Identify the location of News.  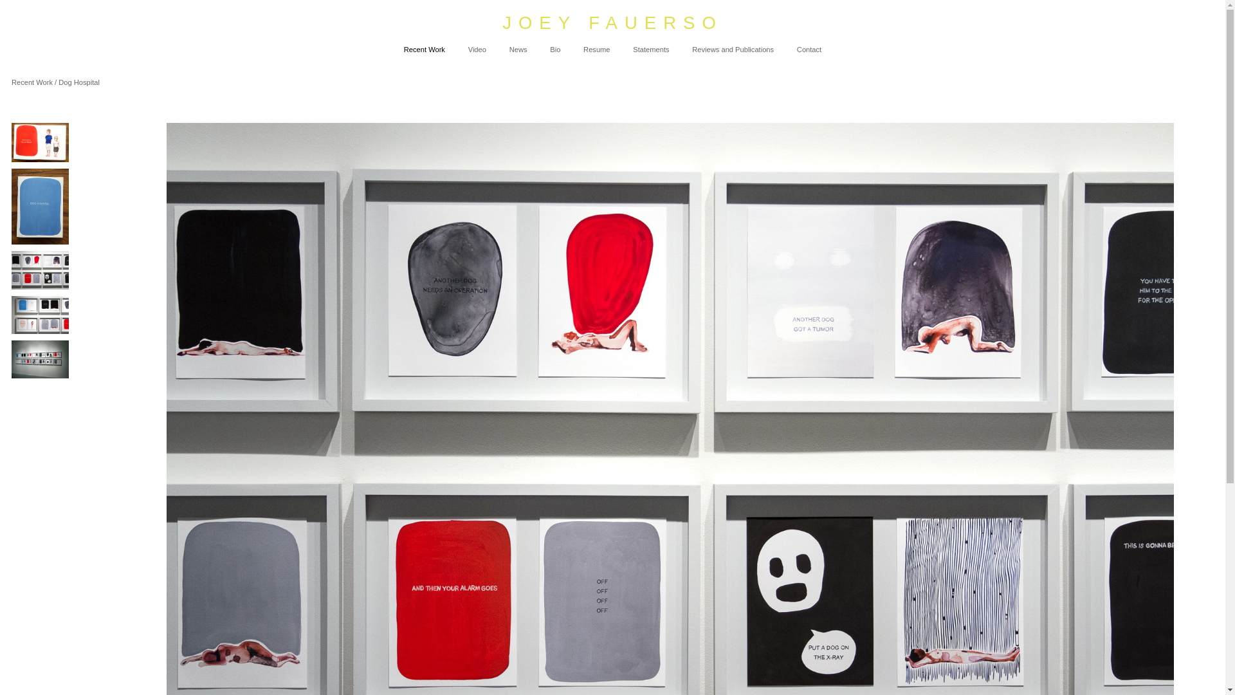
(518, 50).